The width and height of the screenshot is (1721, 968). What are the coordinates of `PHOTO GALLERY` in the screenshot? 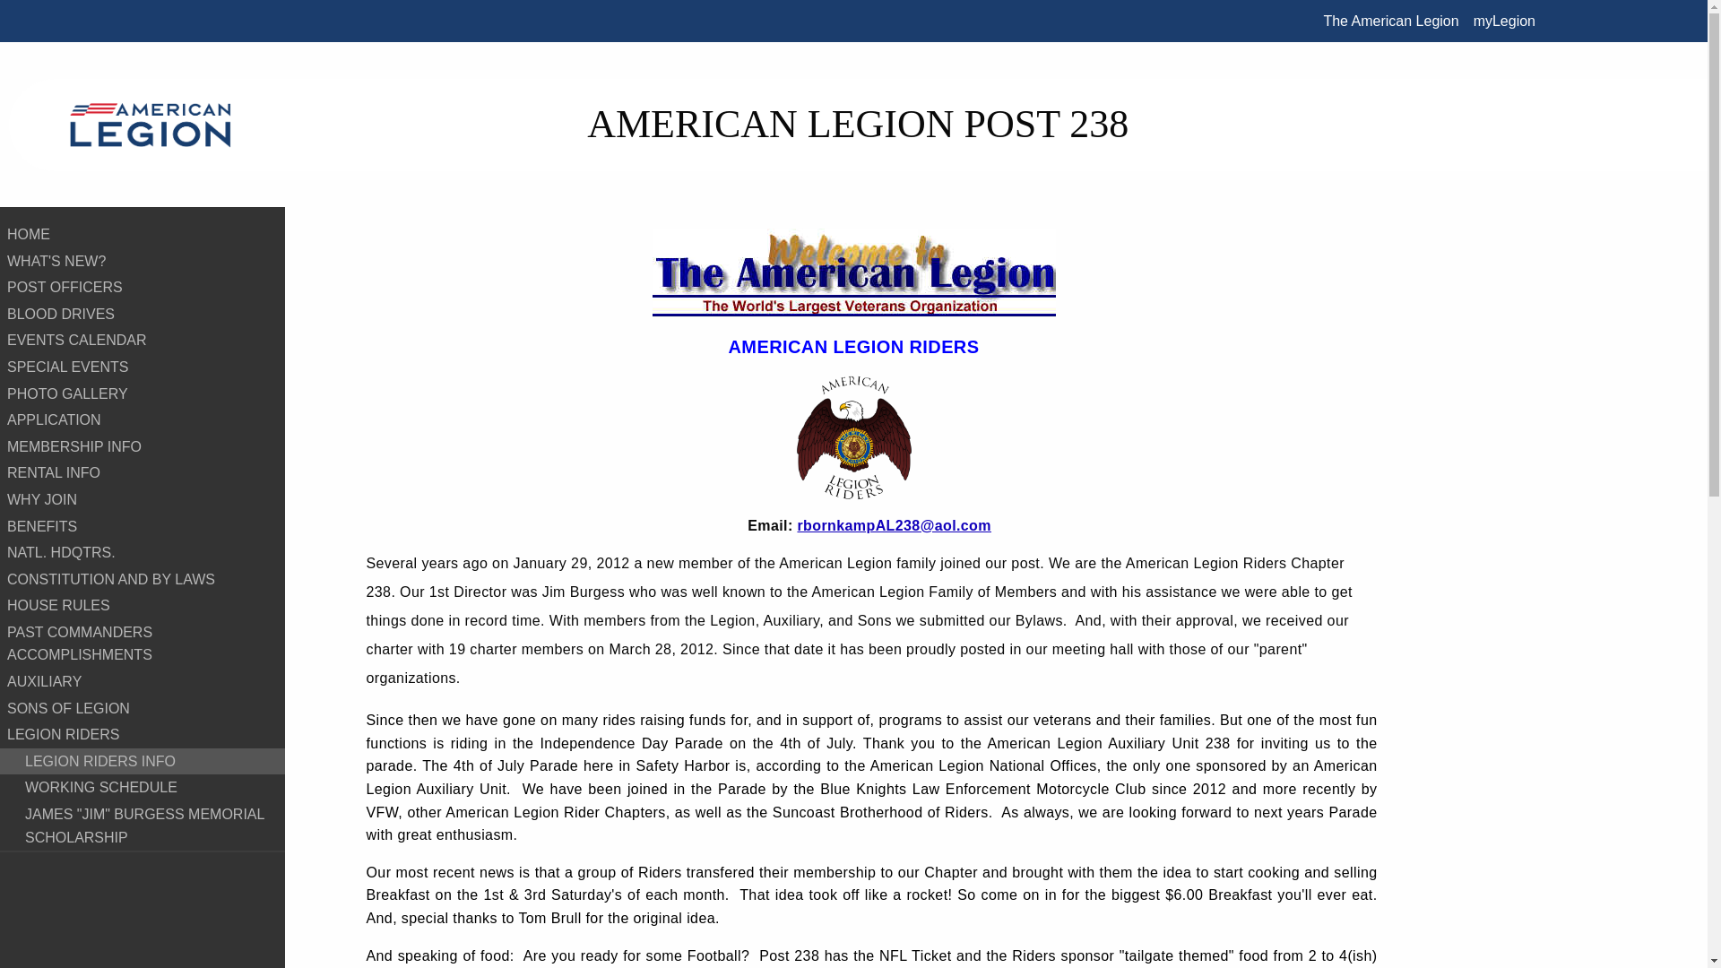 It's located at (143, 394).